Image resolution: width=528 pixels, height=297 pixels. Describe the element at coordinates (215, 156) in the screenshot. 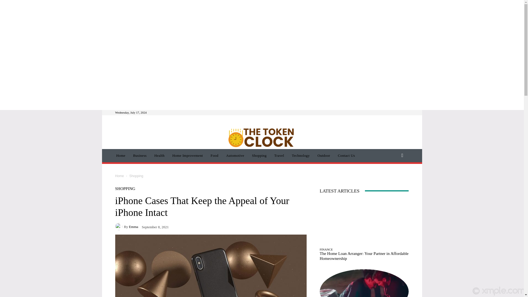

I see `Food` at that location.